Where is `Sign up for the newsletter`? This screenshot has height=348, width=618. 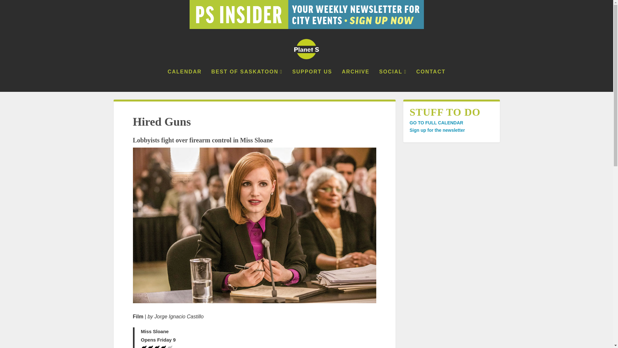 Sign up for the newsletter is located at coordinates (437, 130).